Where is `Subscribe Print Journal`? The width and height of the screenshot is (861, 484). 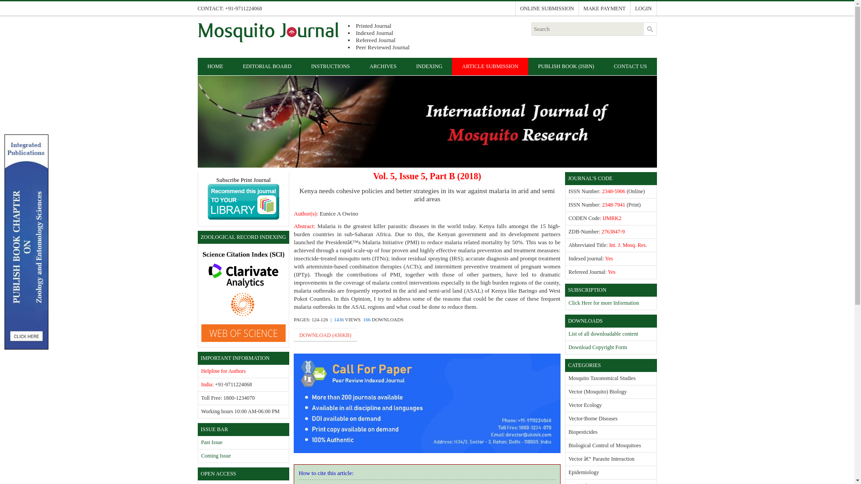 Subscribe Print Journal is located at coordinates (243, 199).